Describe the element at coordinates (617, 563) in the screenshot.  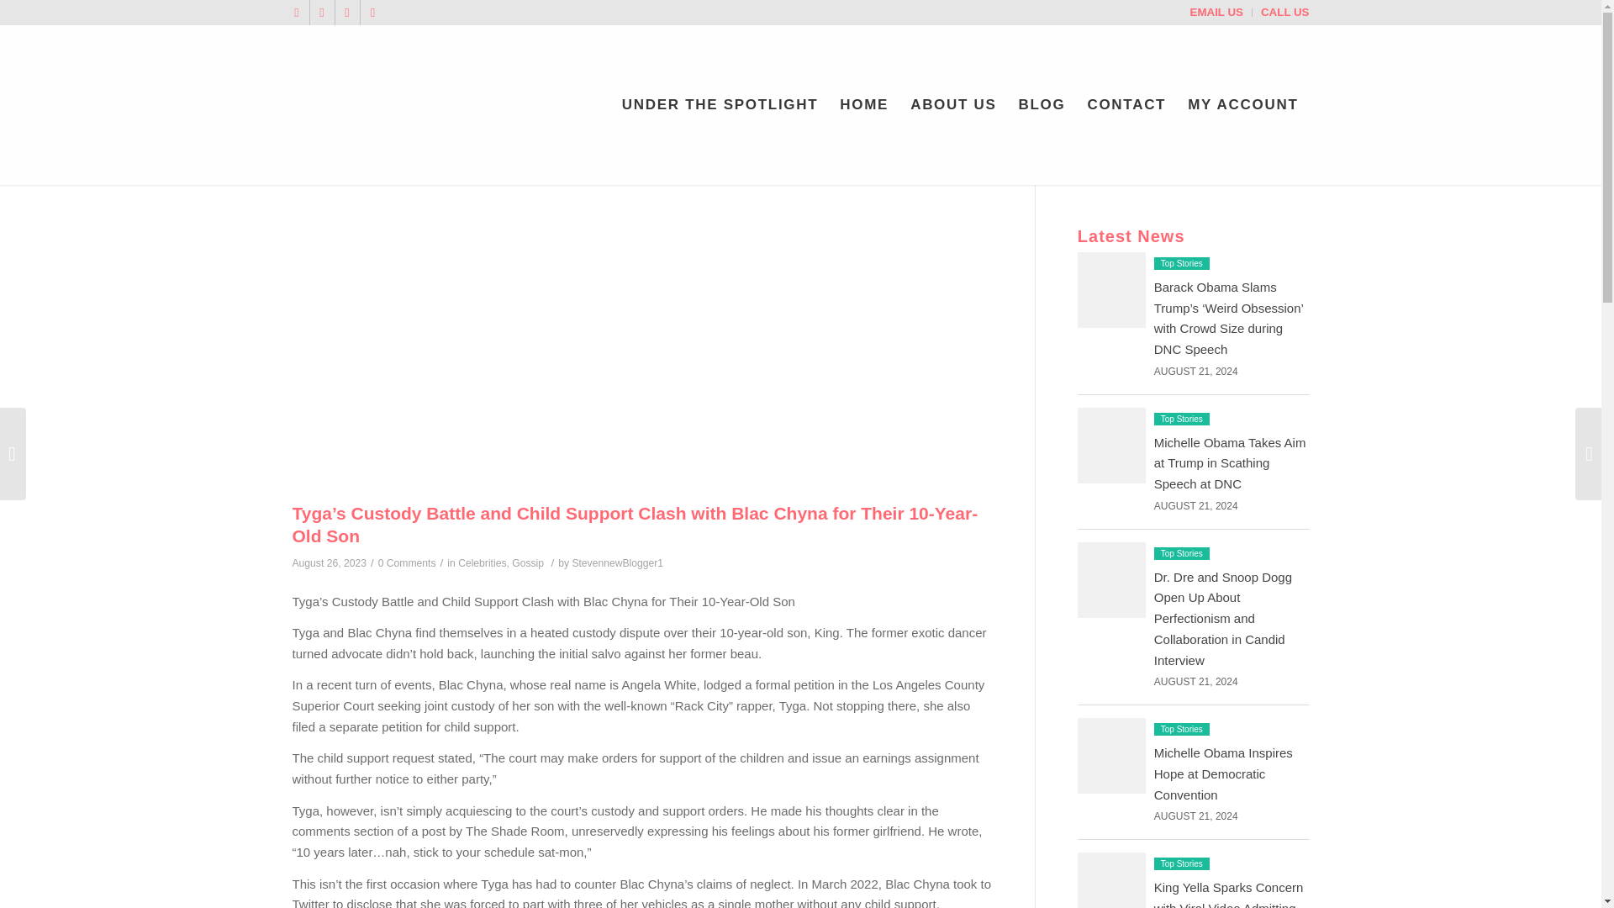
I see `StevennewBlogger1` at that location.